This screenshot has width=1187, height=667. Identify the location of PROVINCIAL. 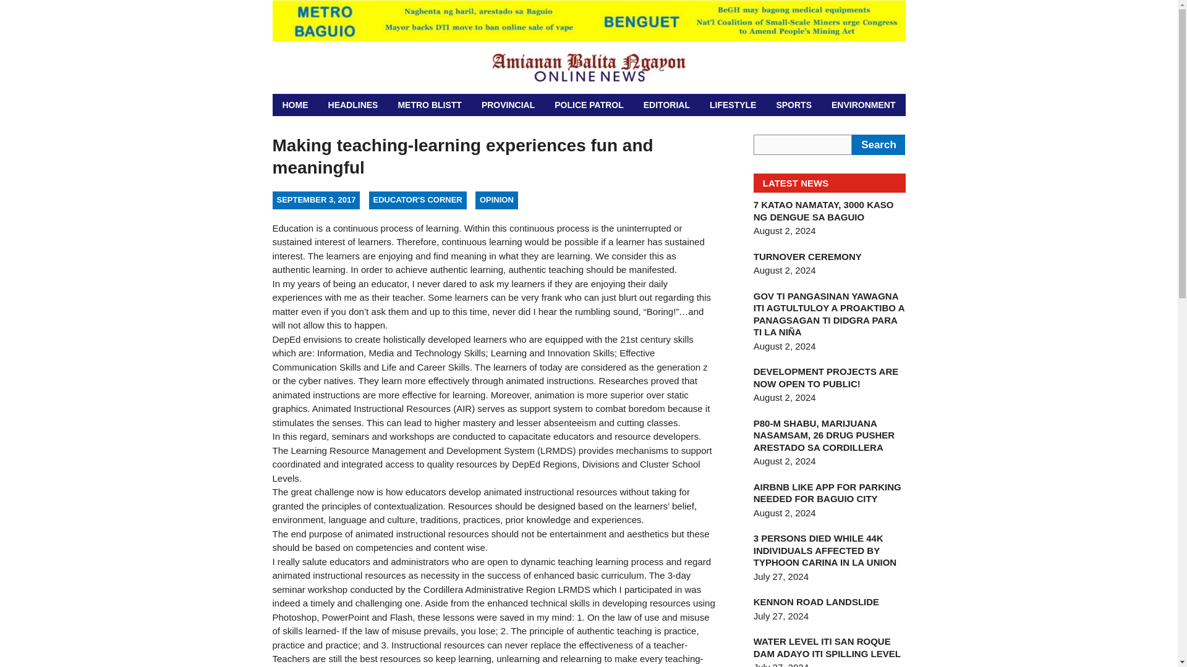
(508, 105).